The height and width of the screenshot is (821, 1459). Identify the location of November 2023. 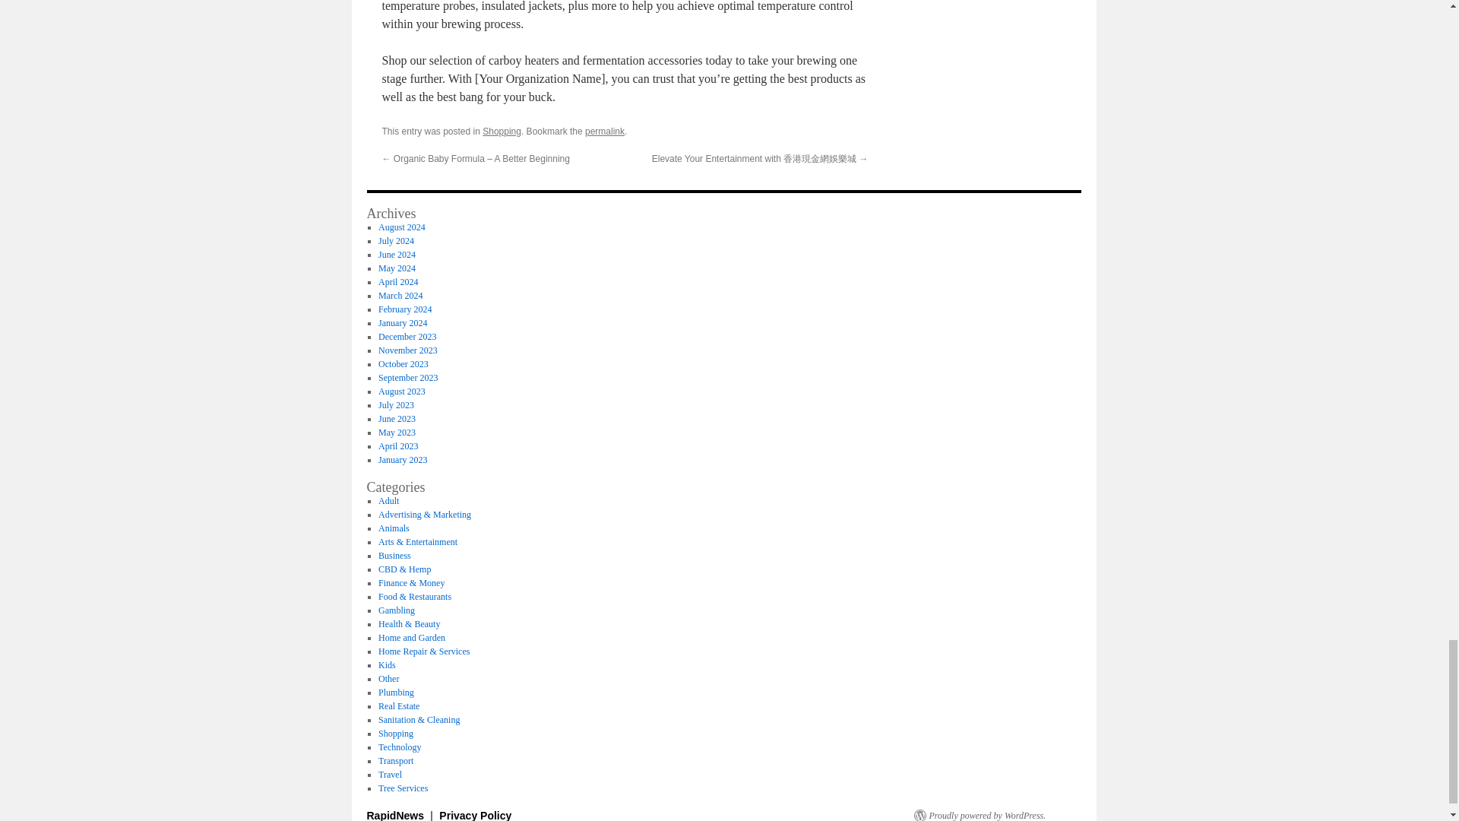
(407, 350).